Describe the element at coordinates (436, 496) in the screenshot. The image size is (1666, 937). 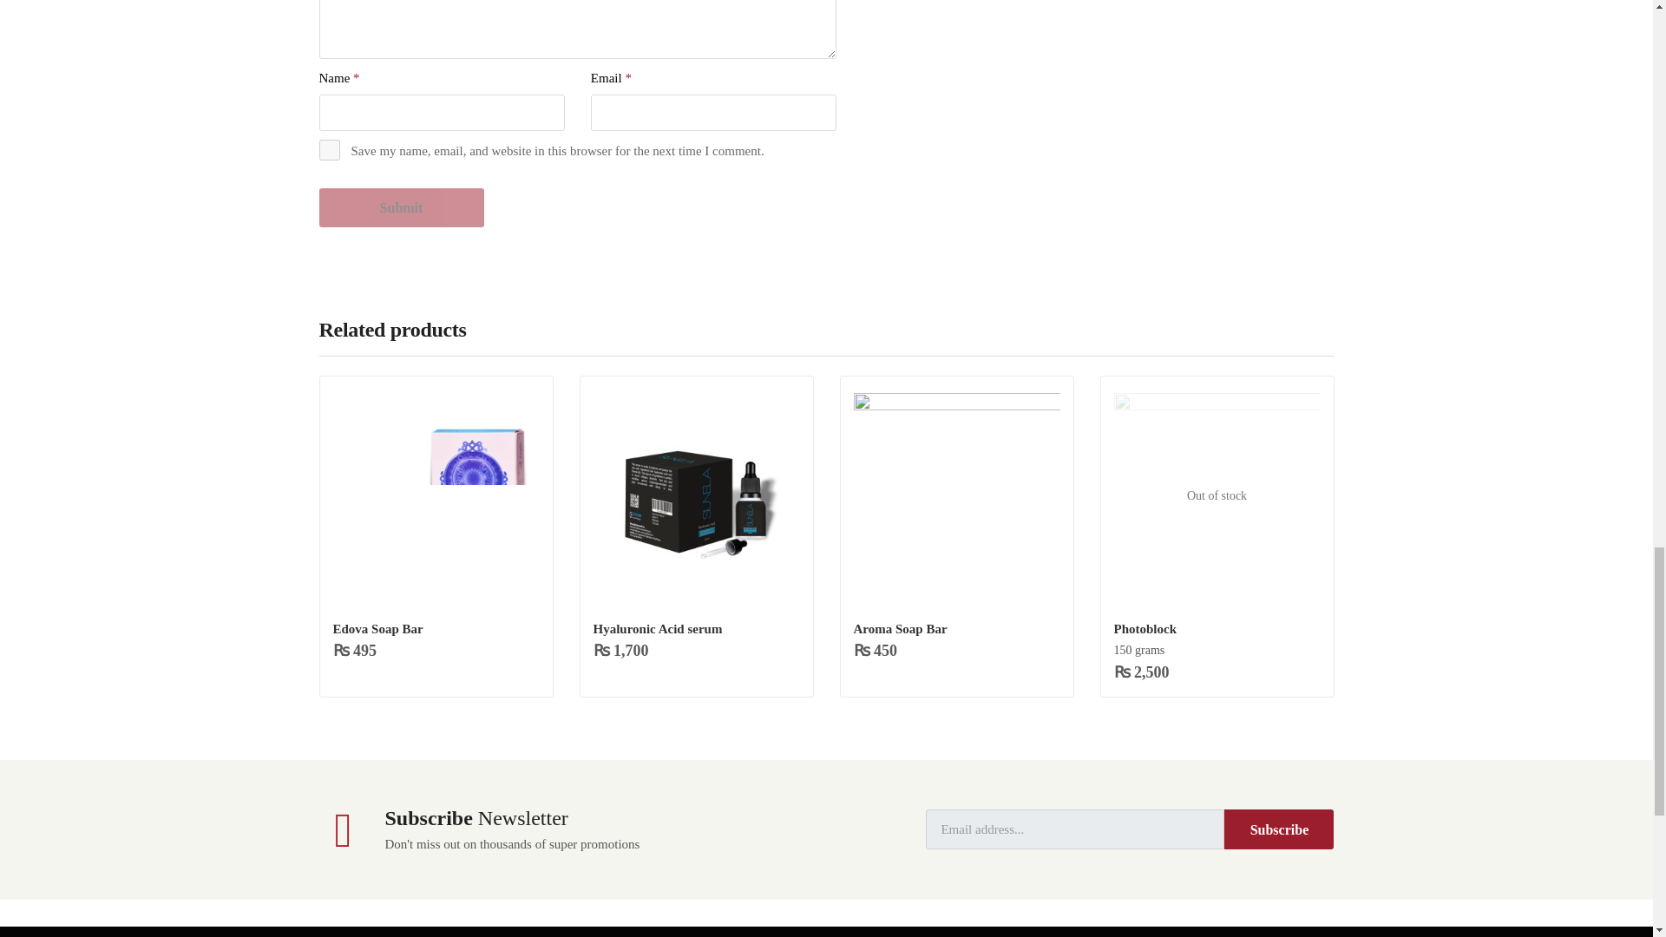
I see `Edova Soap Bar` at that location.